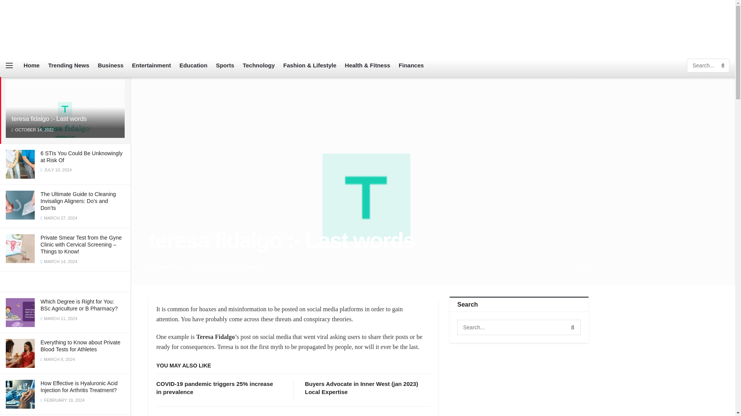 This screenshot has width=741, height=416. Describe the element at coordinates (81, 156) in the screenshot. I see `6 STIs You Could Be Unknowingly at Risk Of` at that location.